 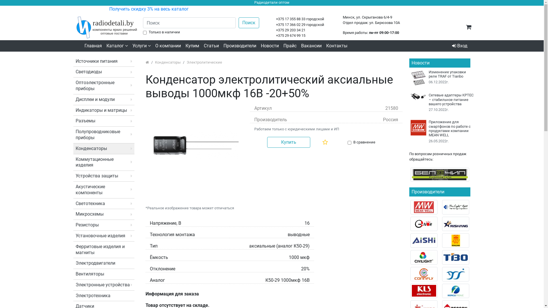 What do you see at coordinates (349, 143) in the screenshot?
I see `on` at bounding box center [349, 143].